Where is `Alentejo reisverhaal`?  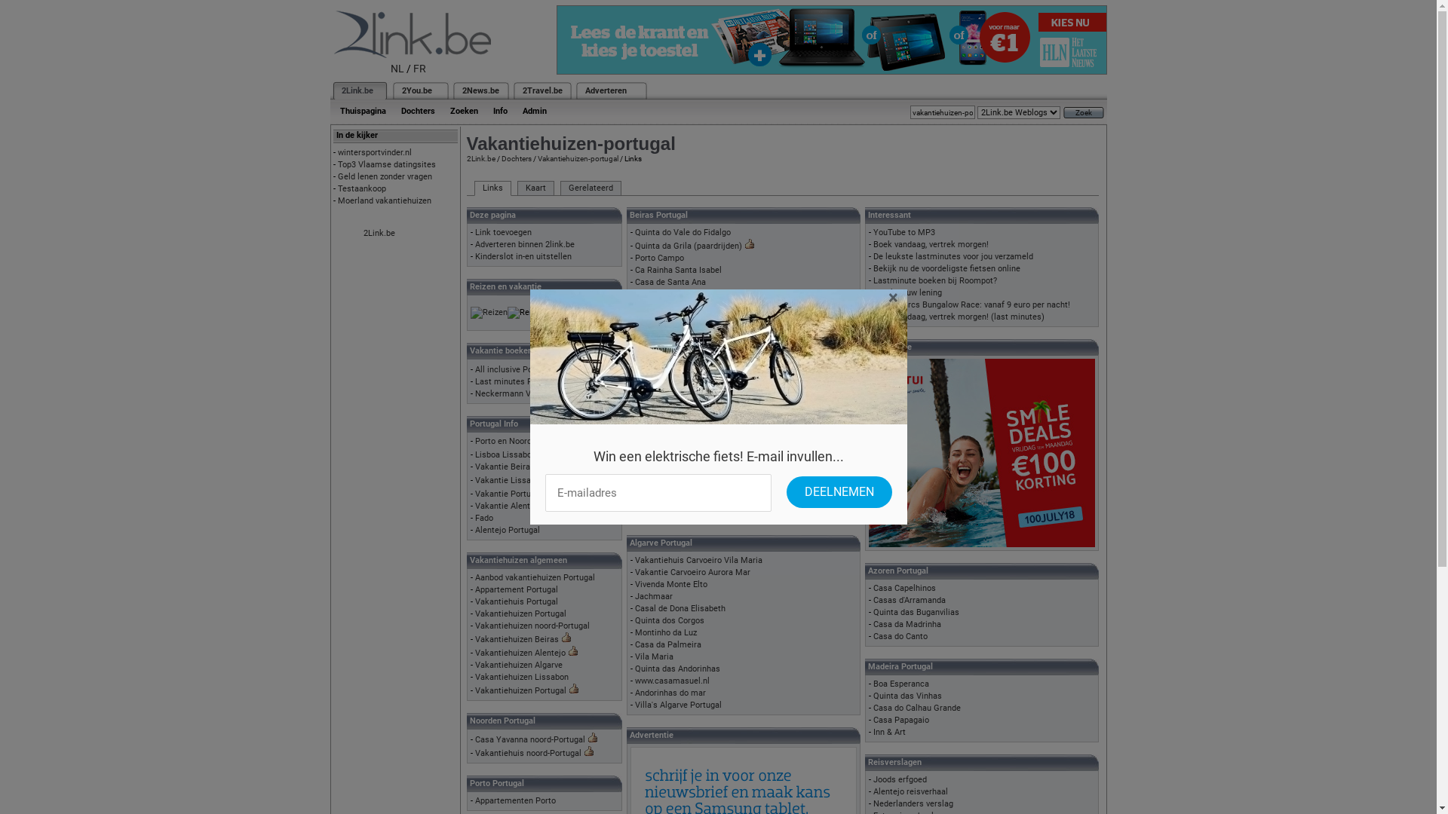
Alentejo reisverhaal is located at coordinates (911, 791).